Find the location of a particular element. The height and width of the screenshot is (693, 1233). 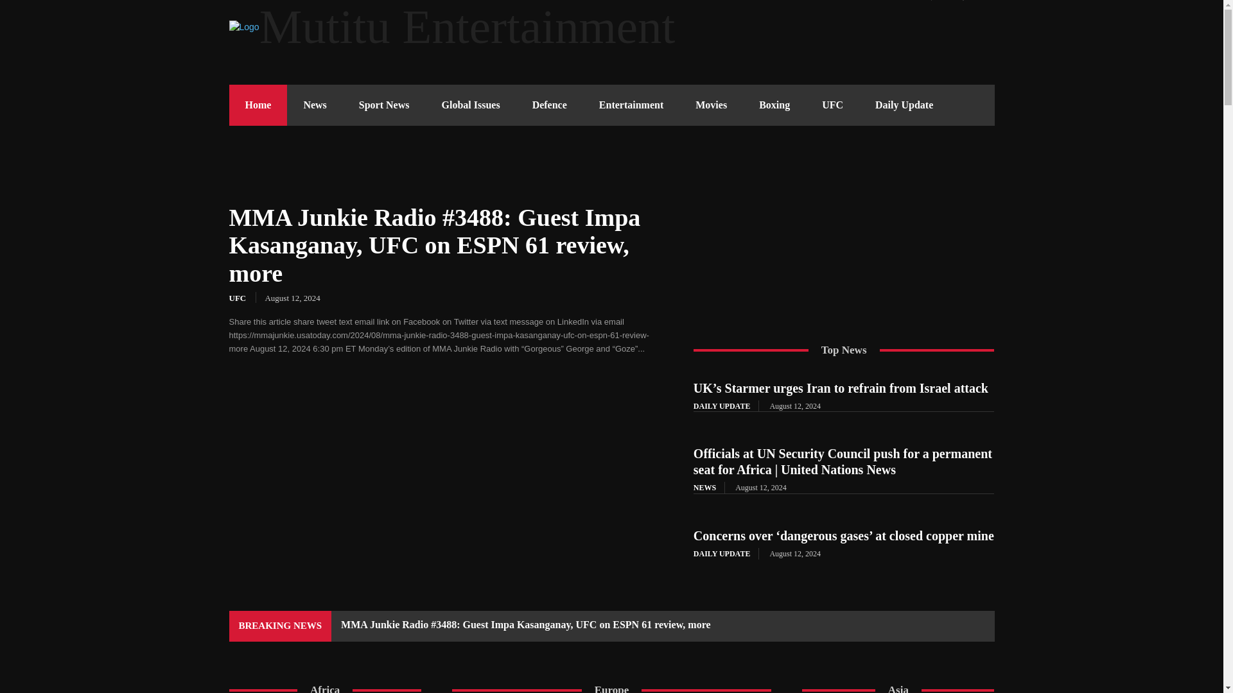

Entertainment is located at coordinates (631, 105).